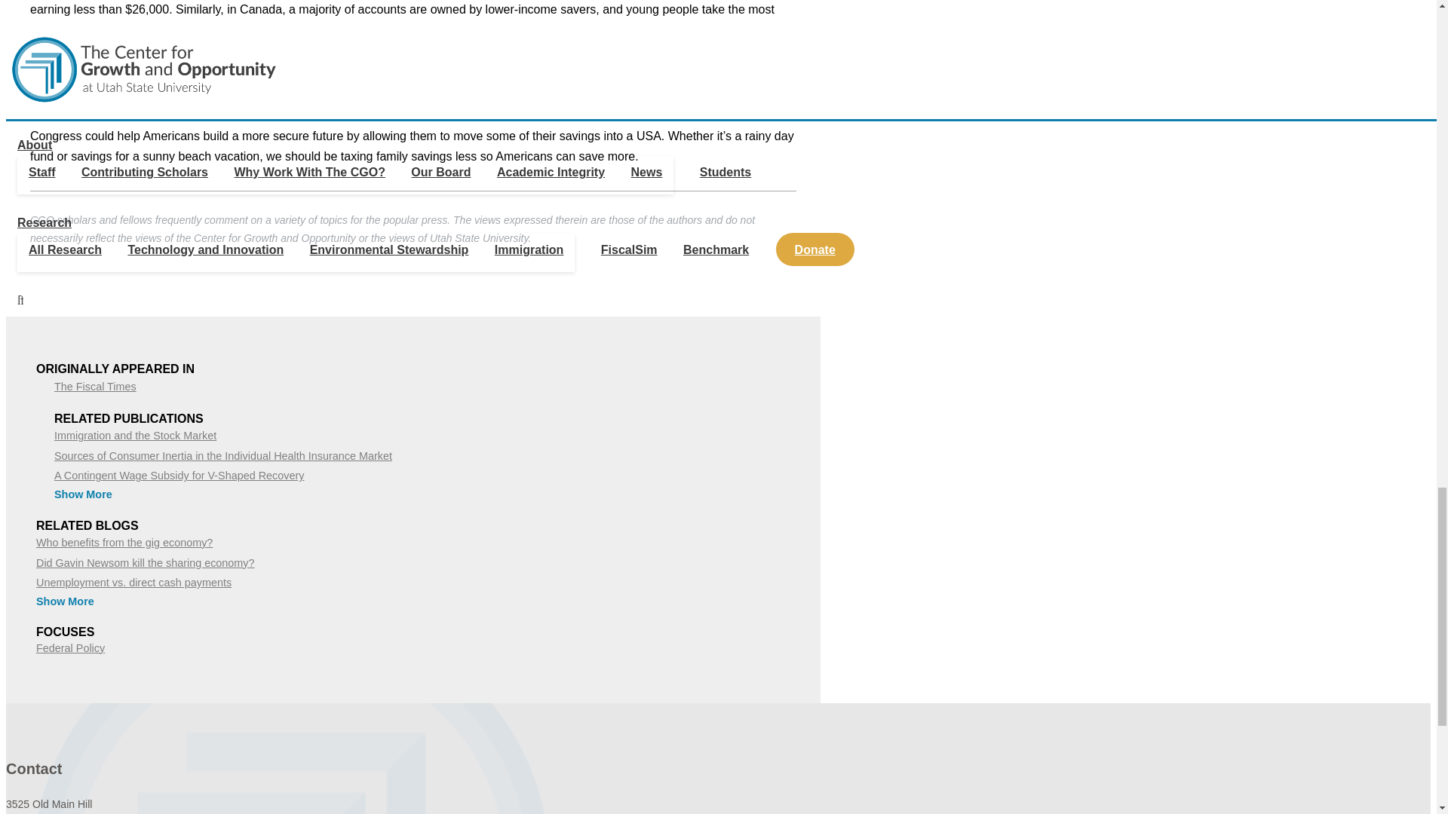 This screenshot has height=814, width=1448. What do you see at coordinates (135, 436) in the screenshot?
I see `Immigration and the Stock Market` at bounding box center [135, 436].